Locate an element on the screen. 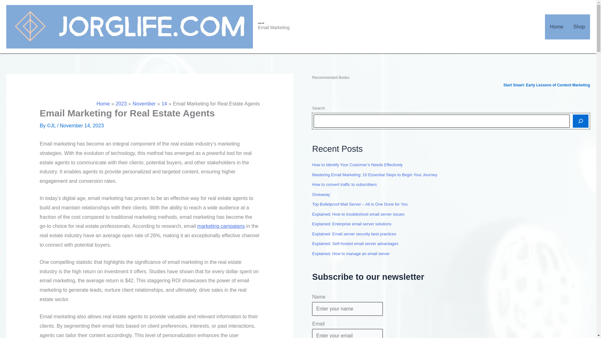 The image size is (601, 338). 14 is located at coordinates (164, 104).